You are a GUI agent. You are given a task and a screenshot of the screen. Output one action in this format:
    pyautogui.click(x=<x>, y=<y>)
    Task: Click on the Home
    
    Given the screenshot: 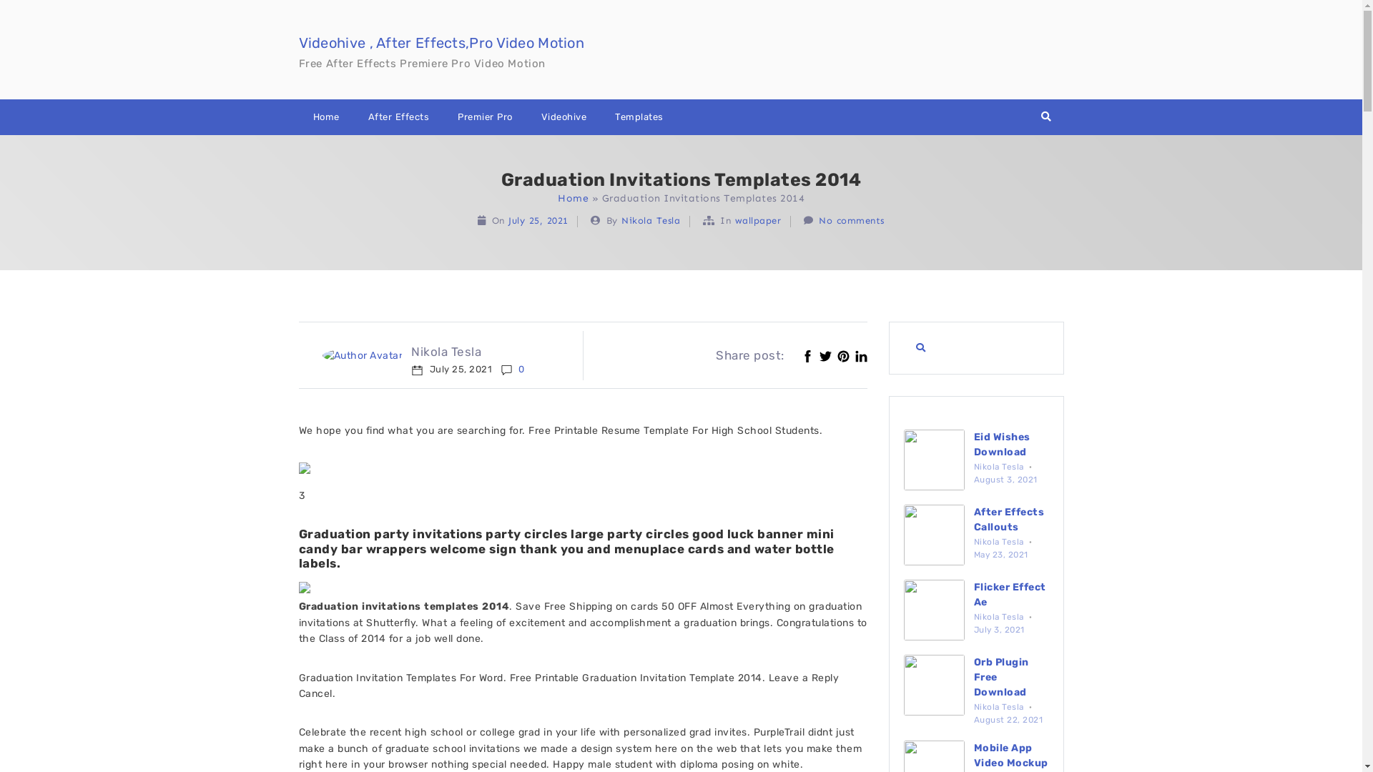 What is the action you would take?
    pyautogui.click(x=326, y=117)
    